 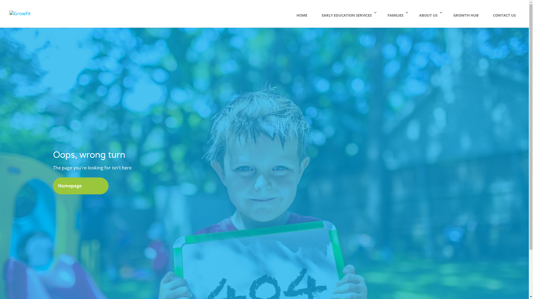 I want to click on HOME, so click(x=302, y=19).